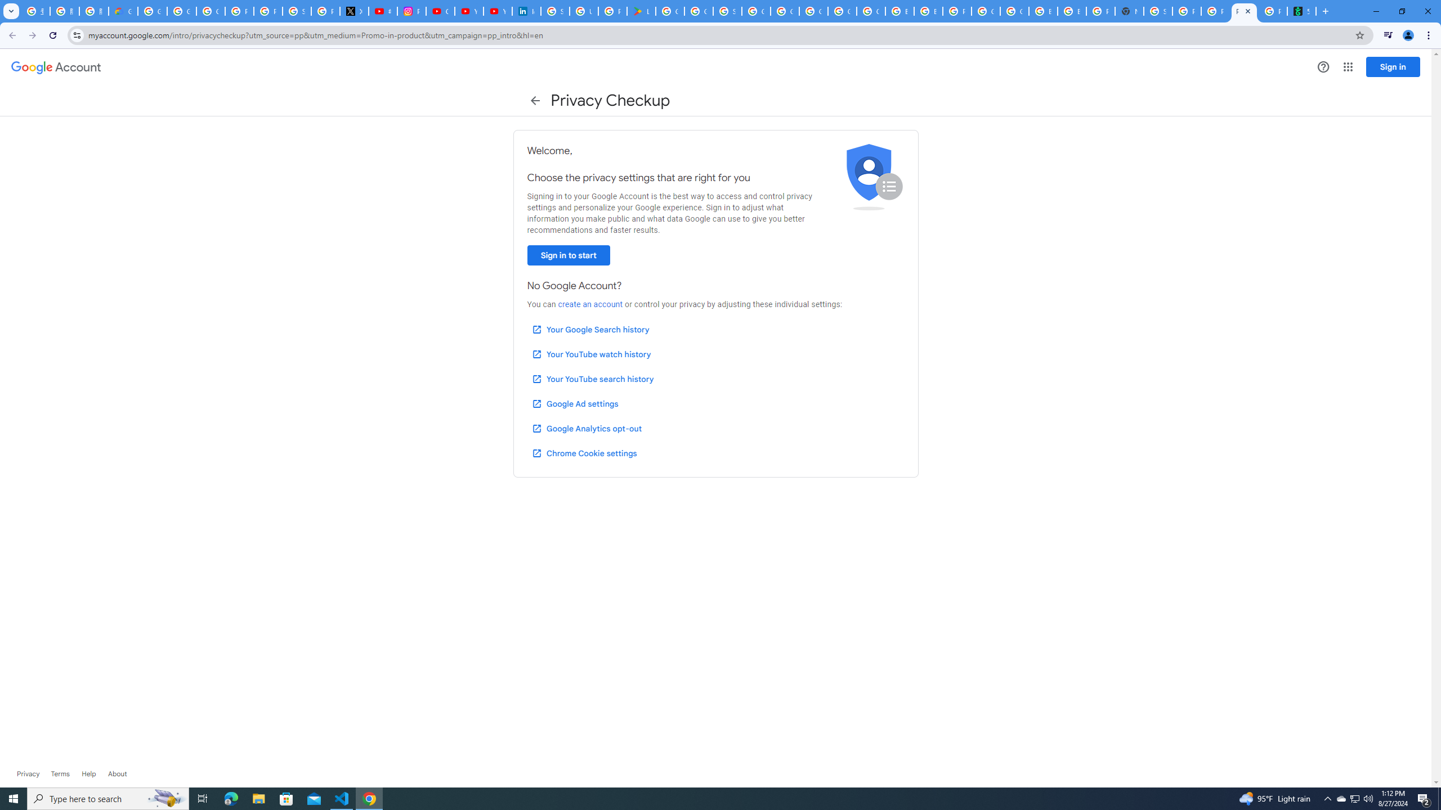  What do you see at coordinates (1157, 11) in the screenshot?
I see `Sign in - Google Accounts` at bounding box center [1157, 11].